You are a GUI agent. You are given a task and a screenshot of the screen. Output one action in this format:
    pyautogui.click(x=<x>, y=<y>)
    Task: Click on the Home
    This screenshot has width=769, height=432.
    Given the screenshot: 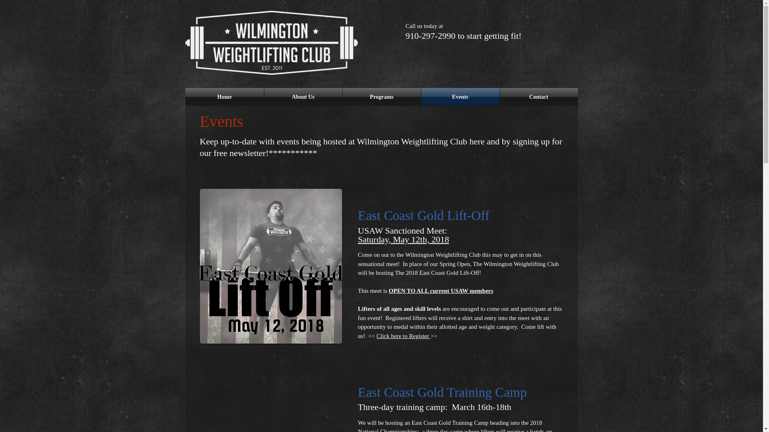 What is the action you would take?
    pyautogui.click(x=224, y=97)
    